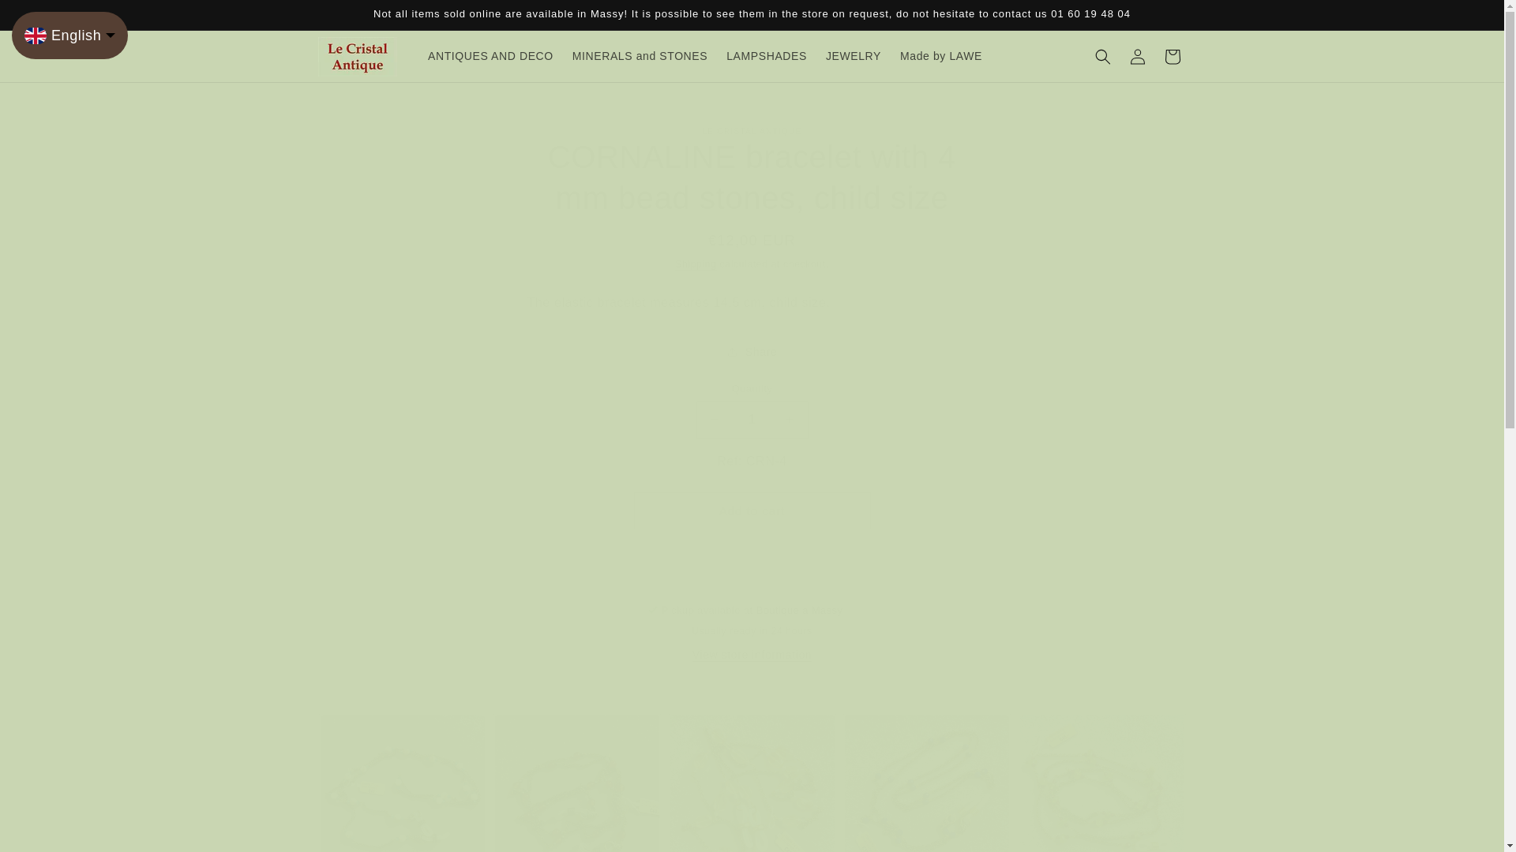  I want to click on Cart, so click(1171, 56).